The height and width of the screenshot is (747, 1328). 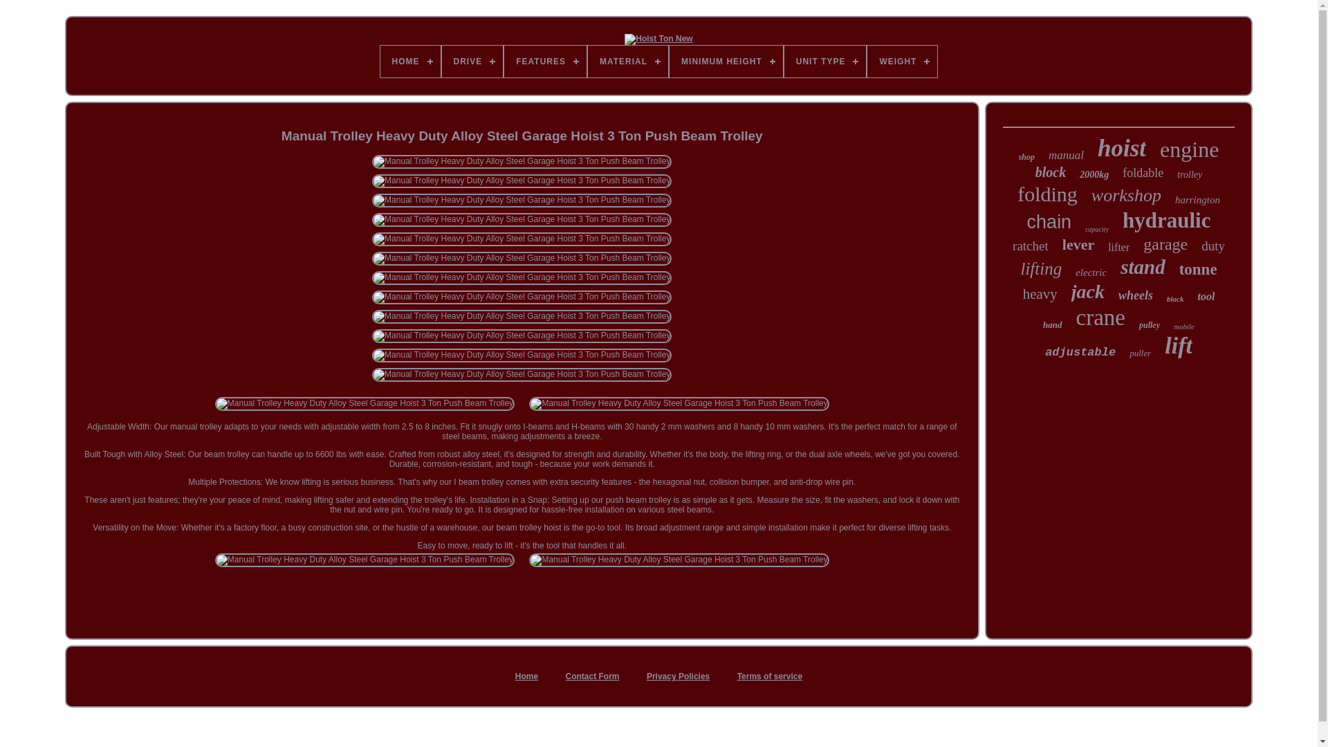 What do you see at coordinates (472, 61) in the screenshot?
I see `DRIVE` at bounding box center [472, 61].